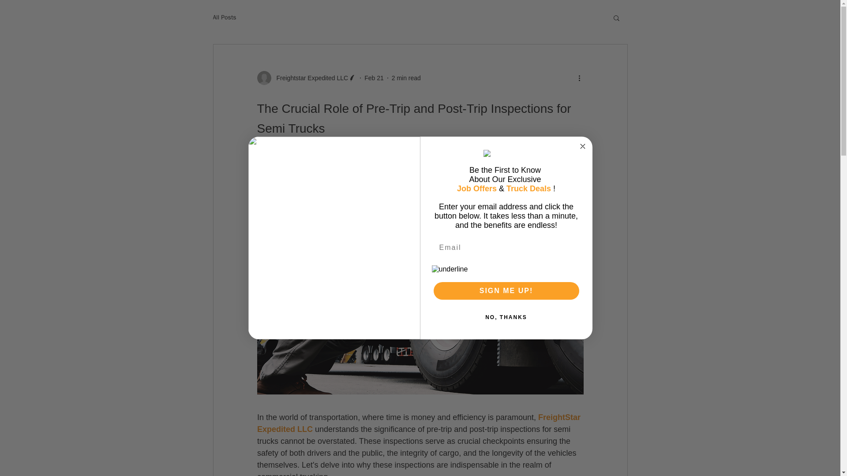  I want to click on Close dialog, so click(582, 146).